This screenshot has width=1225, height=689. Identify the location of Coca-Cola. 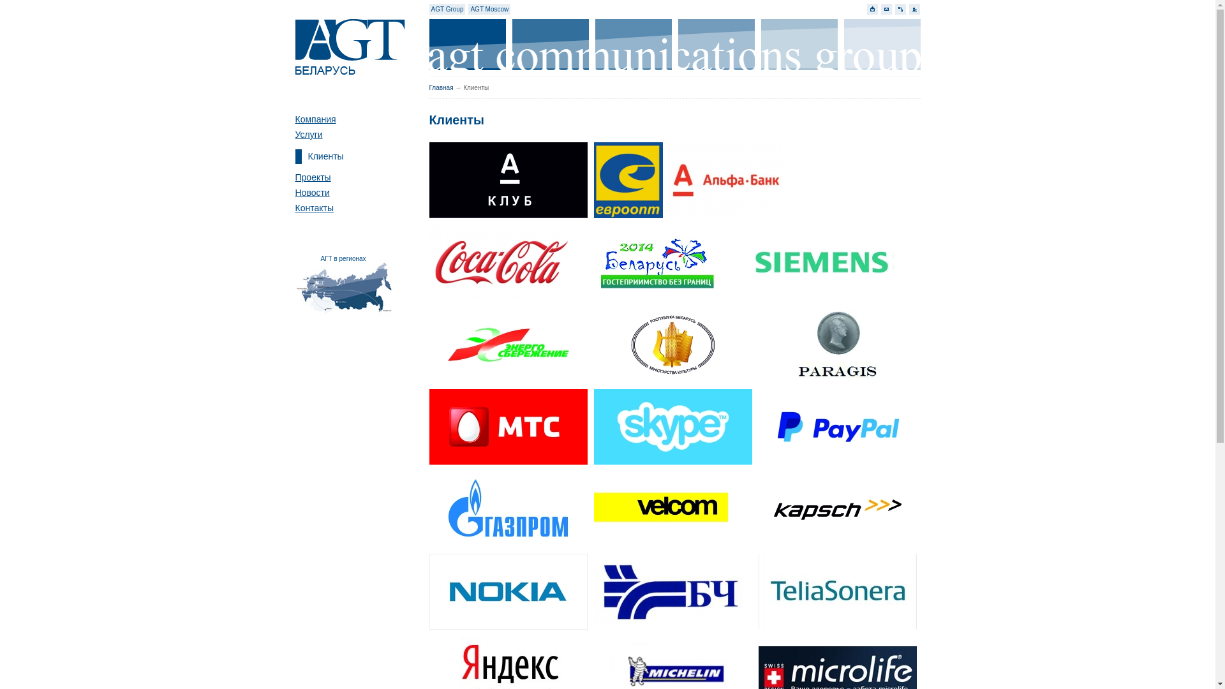
(500, 263).